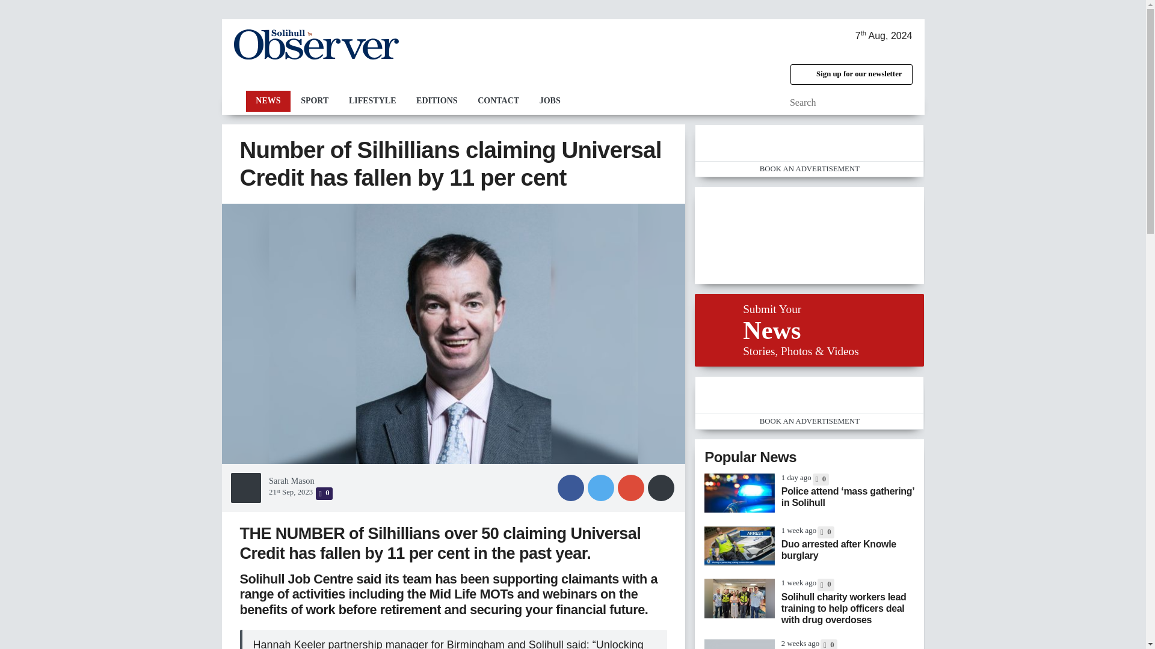 The height and width of the screenshot is (649, 1155). What do you see at coordinates (550, 101) in the screenshot?
I see `JOBS` at bounding box center [550, 101].